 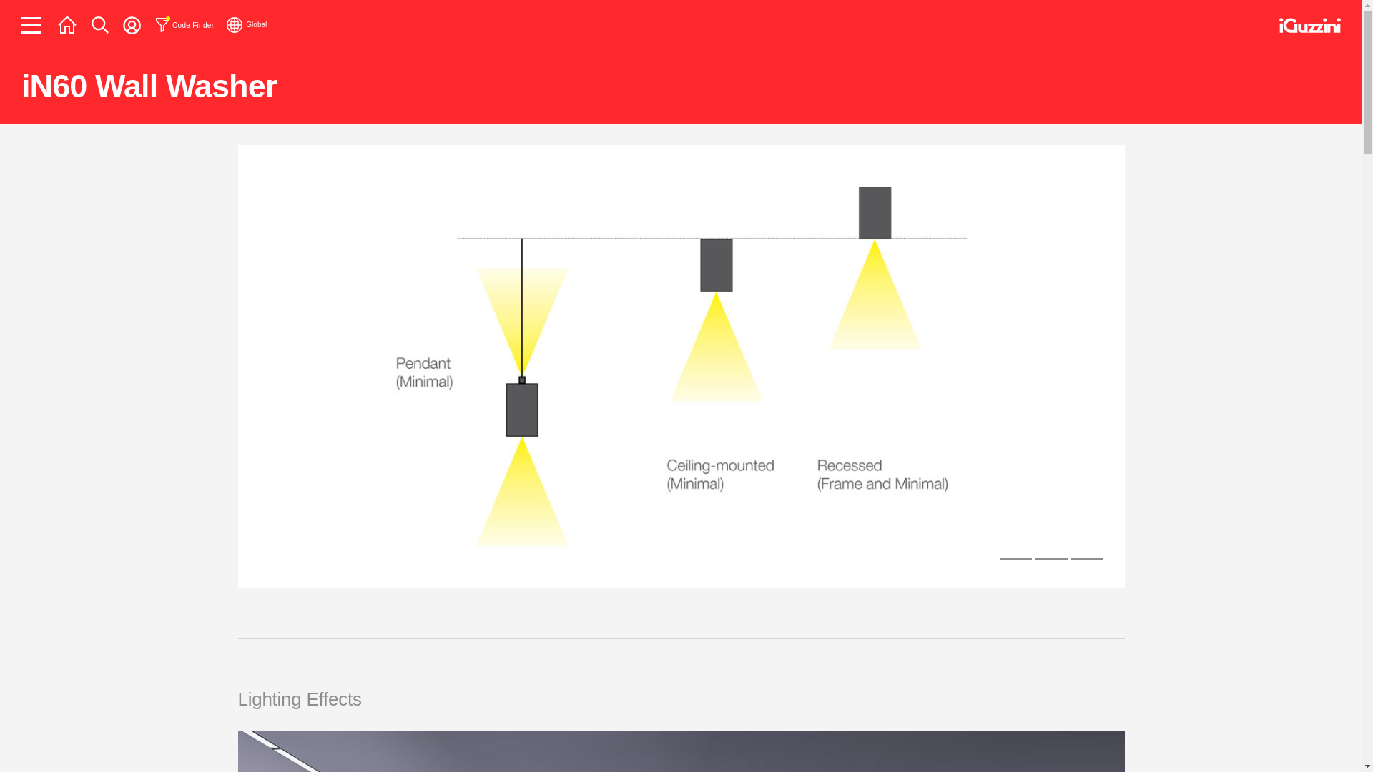 What do you see at coordinates (184, 24) in the screenshot?
I see `Code Finder` at bounding box center [184, 24].